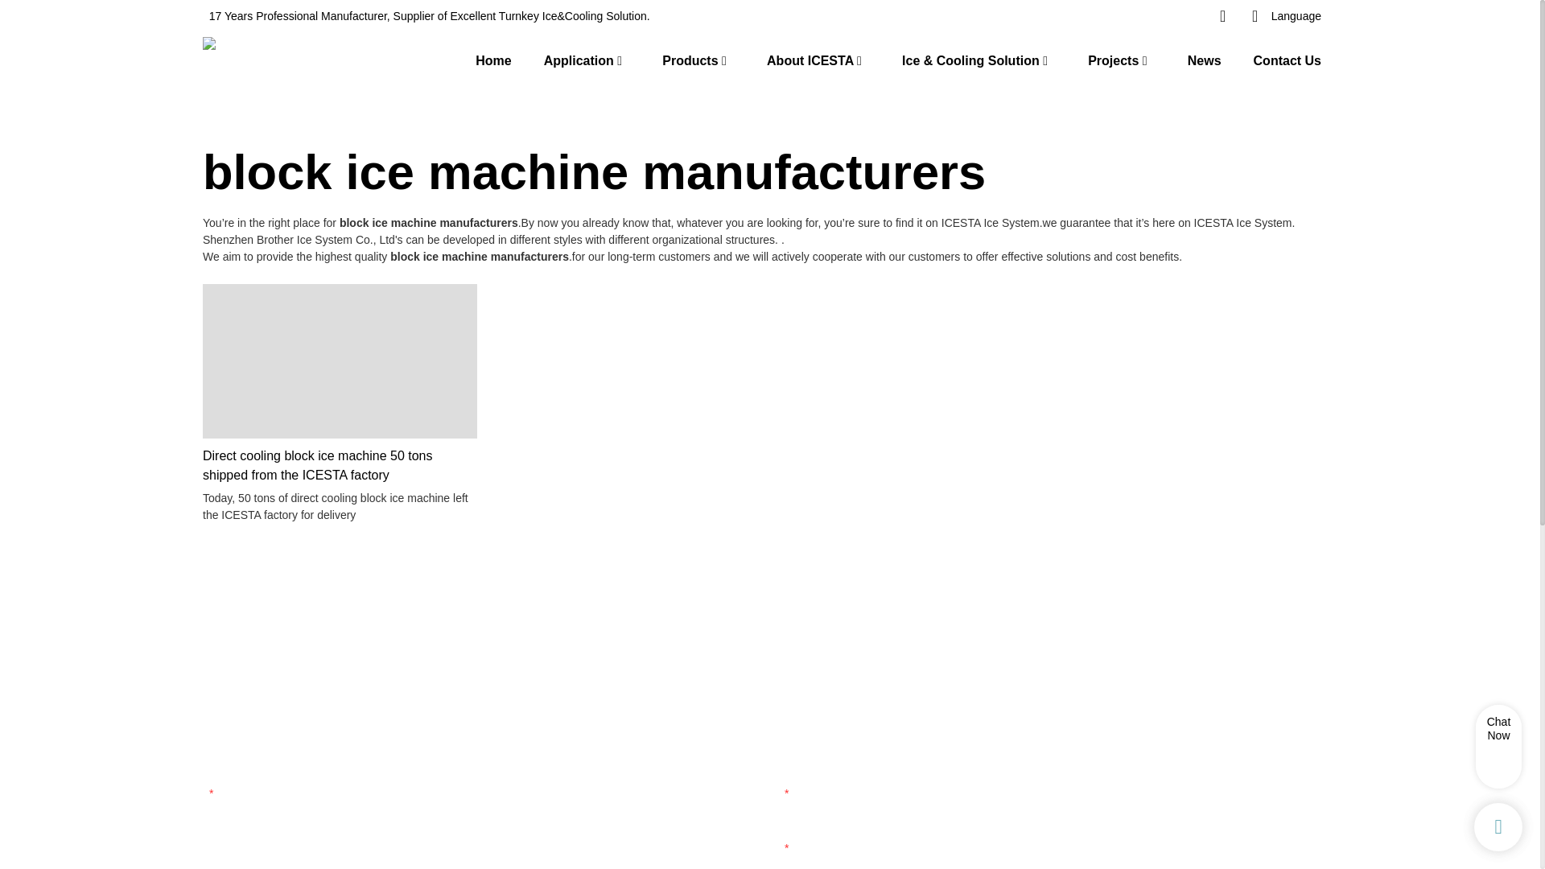 The height and width of the screenshot is (869, 1545). Describe the element at coordinates (493, 60) in the screenshot. I see `Home` at that location.